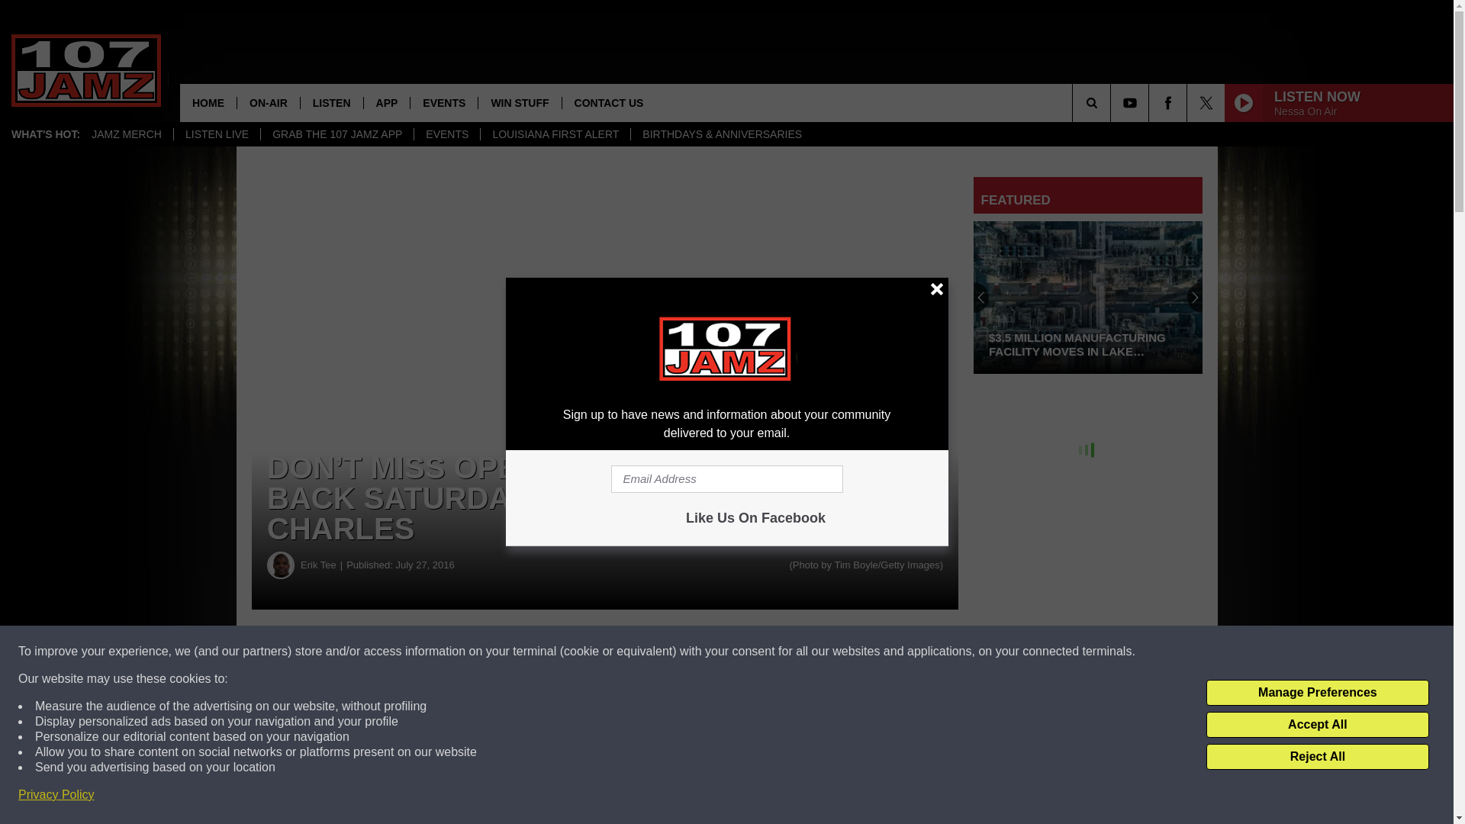 The height and width of the screenshot is (824, 1465). Describe the element at coordinates (726, 479) in the screenshot. I see `Email Address` at that location.